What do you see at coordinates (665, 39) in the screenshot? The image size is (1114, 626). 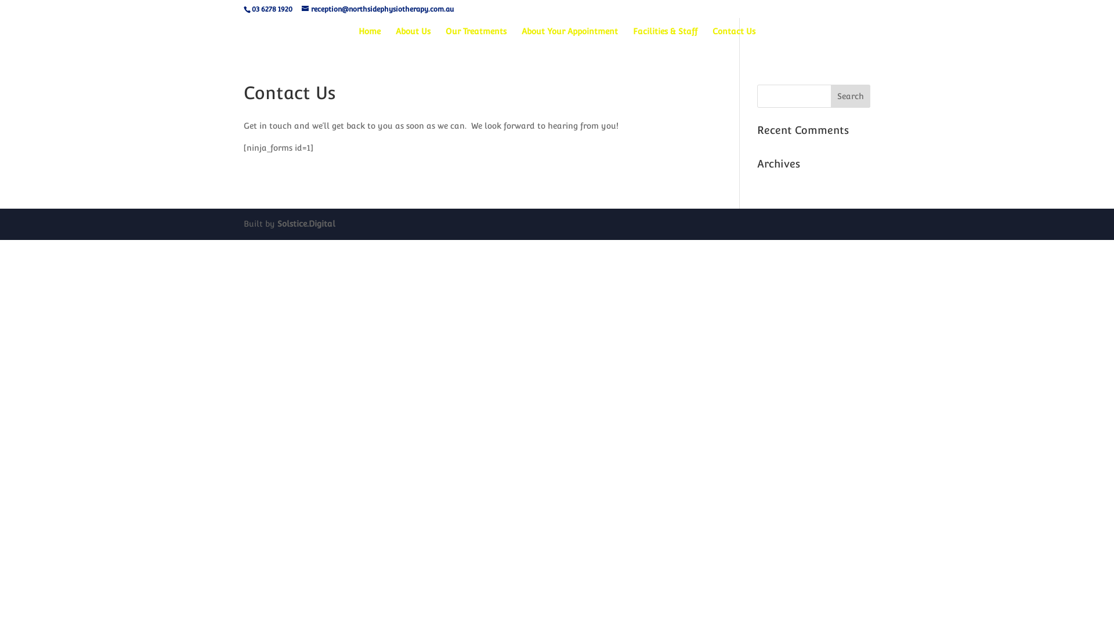 I see `Facilities & Staff` at bounding box center [665, 39].